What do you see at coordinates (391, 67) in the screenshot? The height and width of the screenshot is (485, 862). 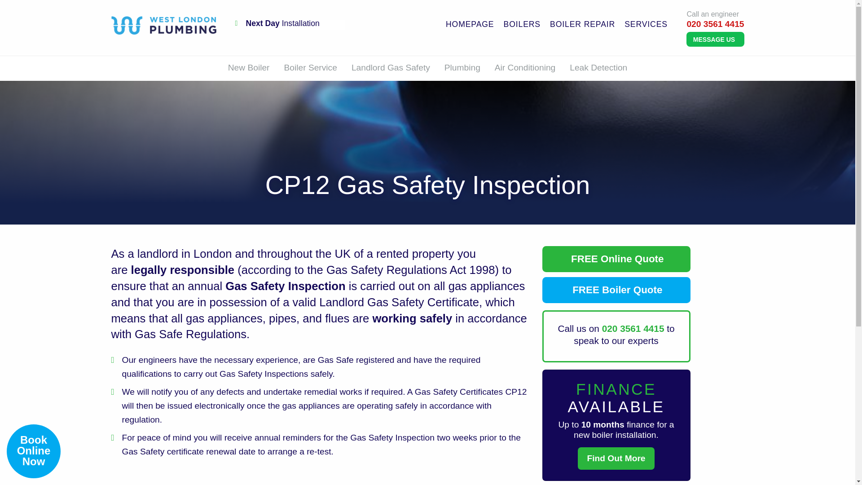 I see `Landlord Gas Safety` at bounding box center [391, 67].